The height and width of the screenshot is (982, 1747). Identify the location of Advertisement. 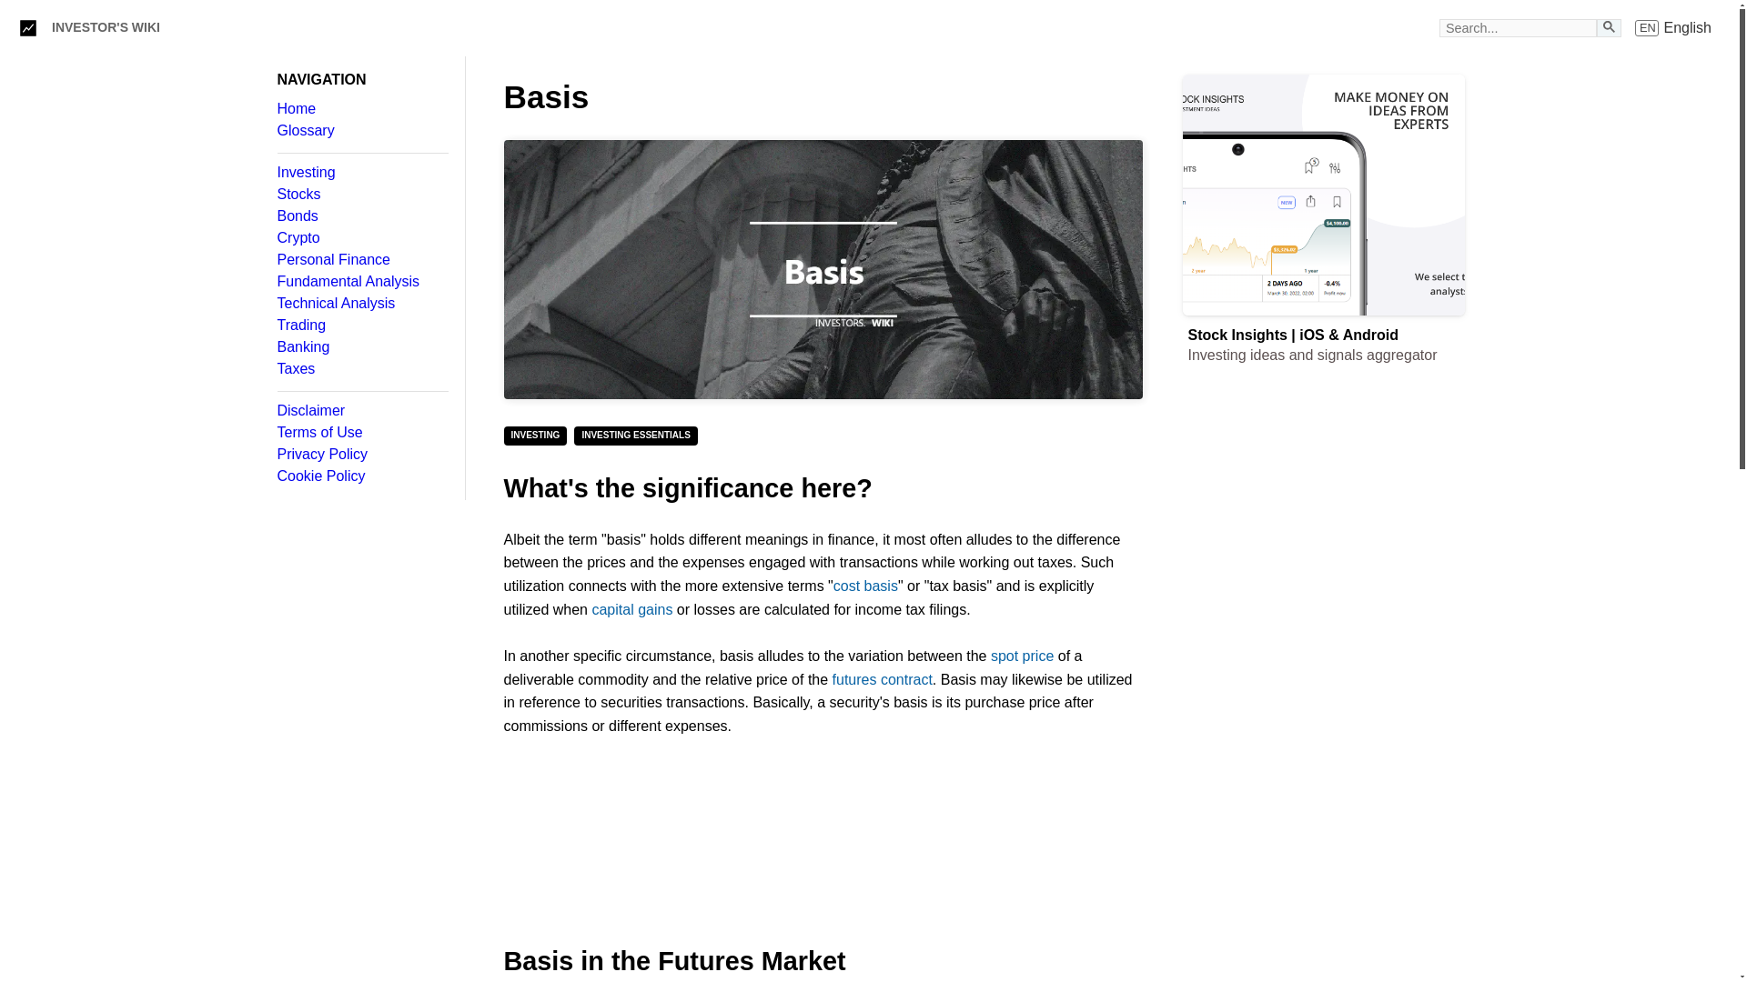
(361, 432).